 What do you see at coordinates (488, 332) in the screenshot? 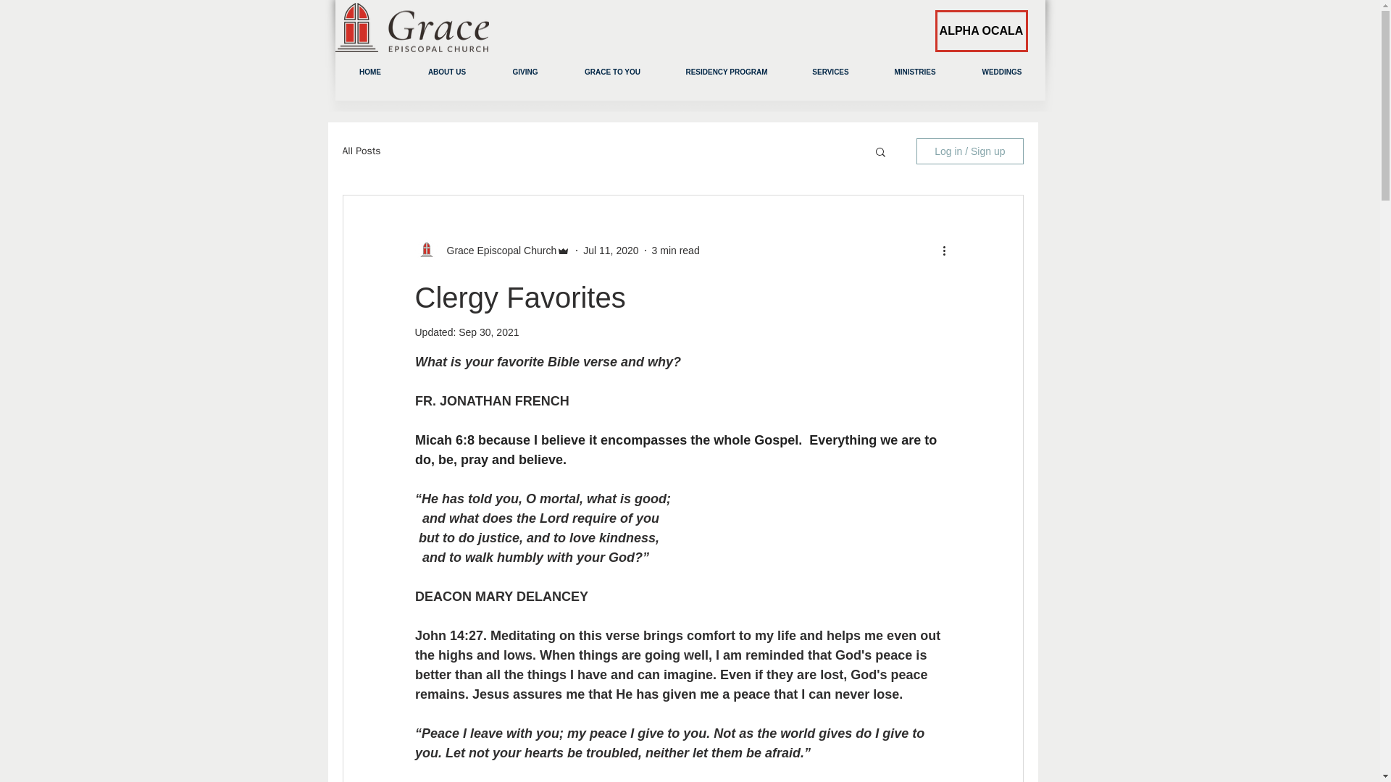
I see `Sep 30, 2021` at bounding box center [488, 332].